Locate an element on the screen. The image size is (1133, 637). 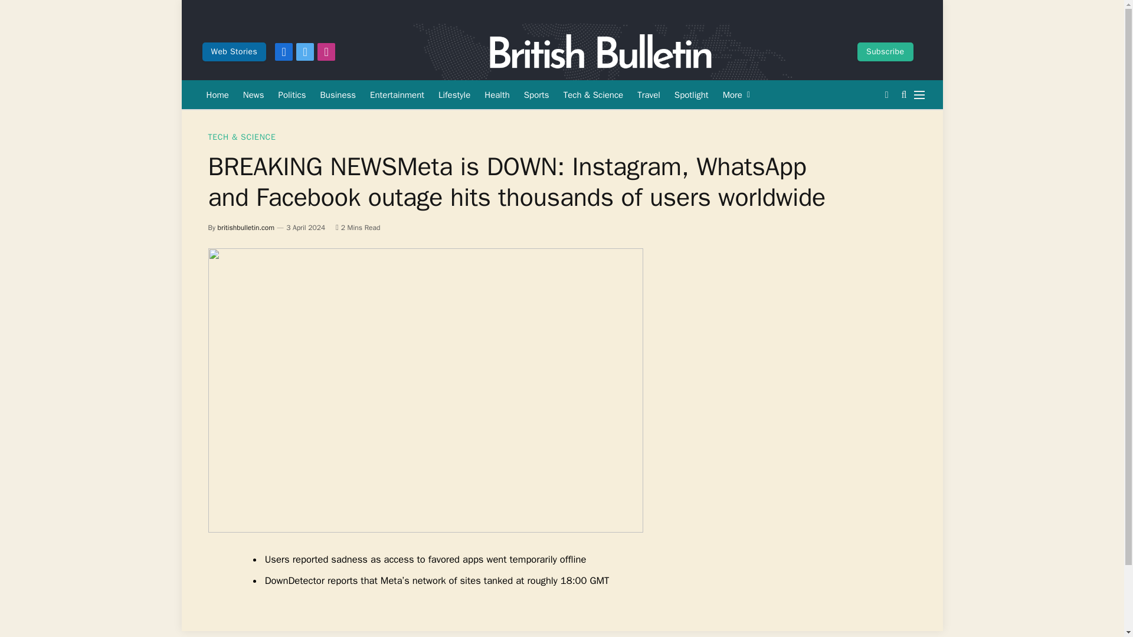
Politics is located at coordinates (293, 94).